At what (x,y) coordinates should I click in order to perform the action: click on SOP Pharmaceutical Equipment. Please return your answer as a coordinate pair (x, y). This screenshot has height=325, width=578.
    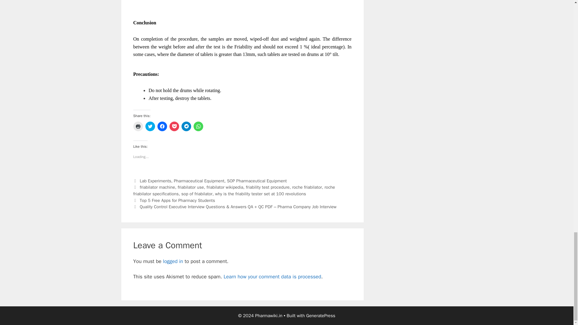
    Looking at the image, I should click on (257, 181).